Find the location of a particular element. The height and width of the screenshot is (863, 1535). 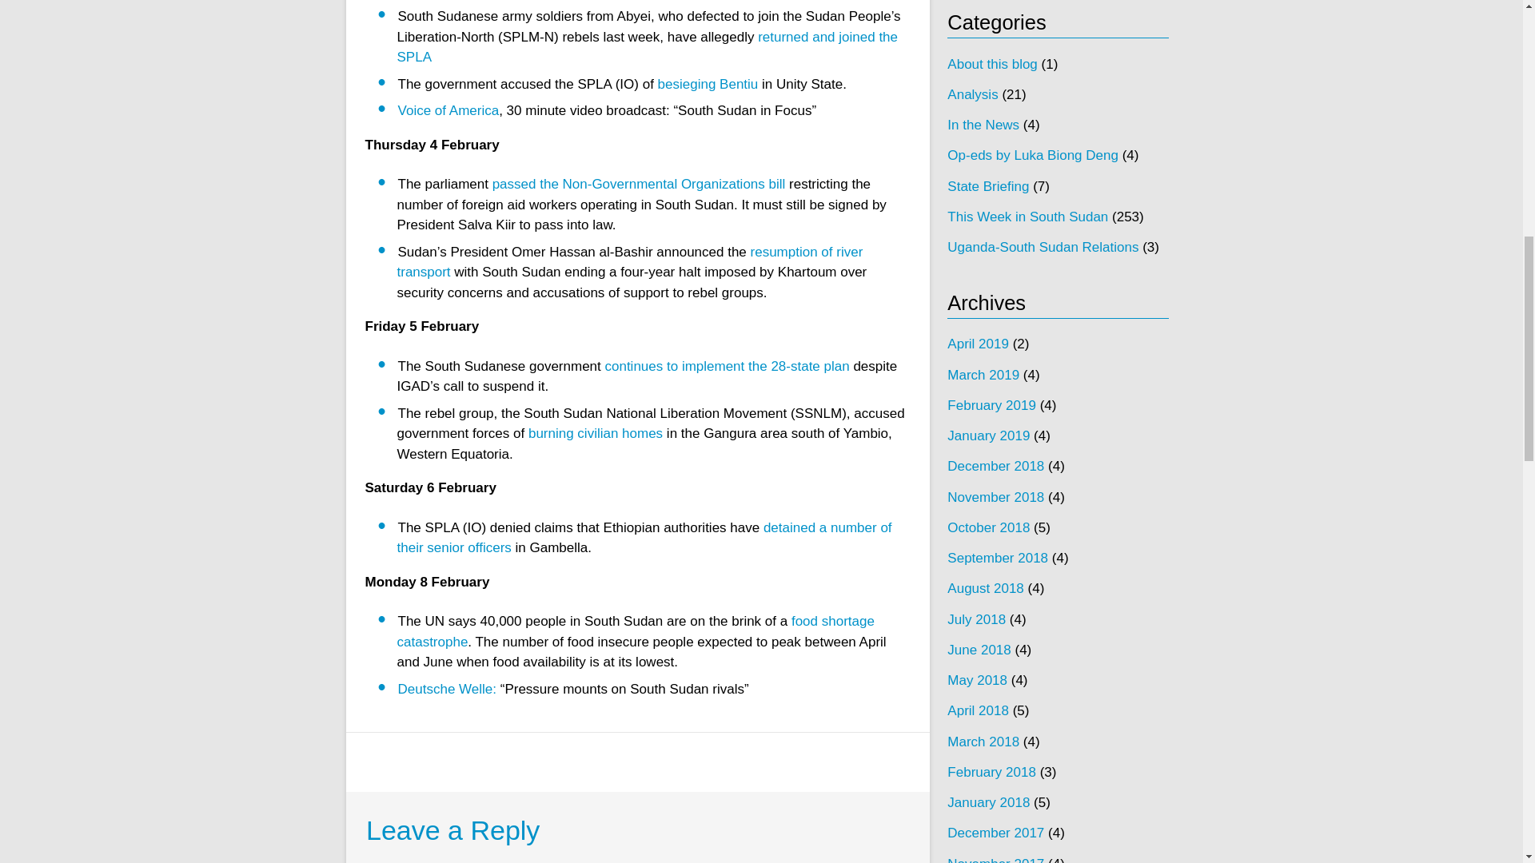

returned and joined the SPLA is located at coordinates (647, 47).